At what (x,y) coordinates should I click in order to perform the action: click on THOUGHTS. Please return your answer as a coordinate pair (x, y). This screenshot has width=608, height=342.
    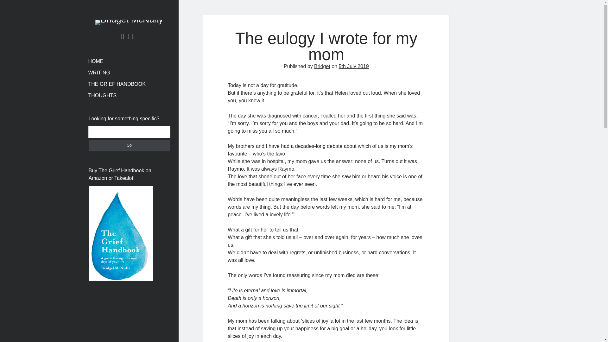
    Looking at the image, I should click on (102, 96).